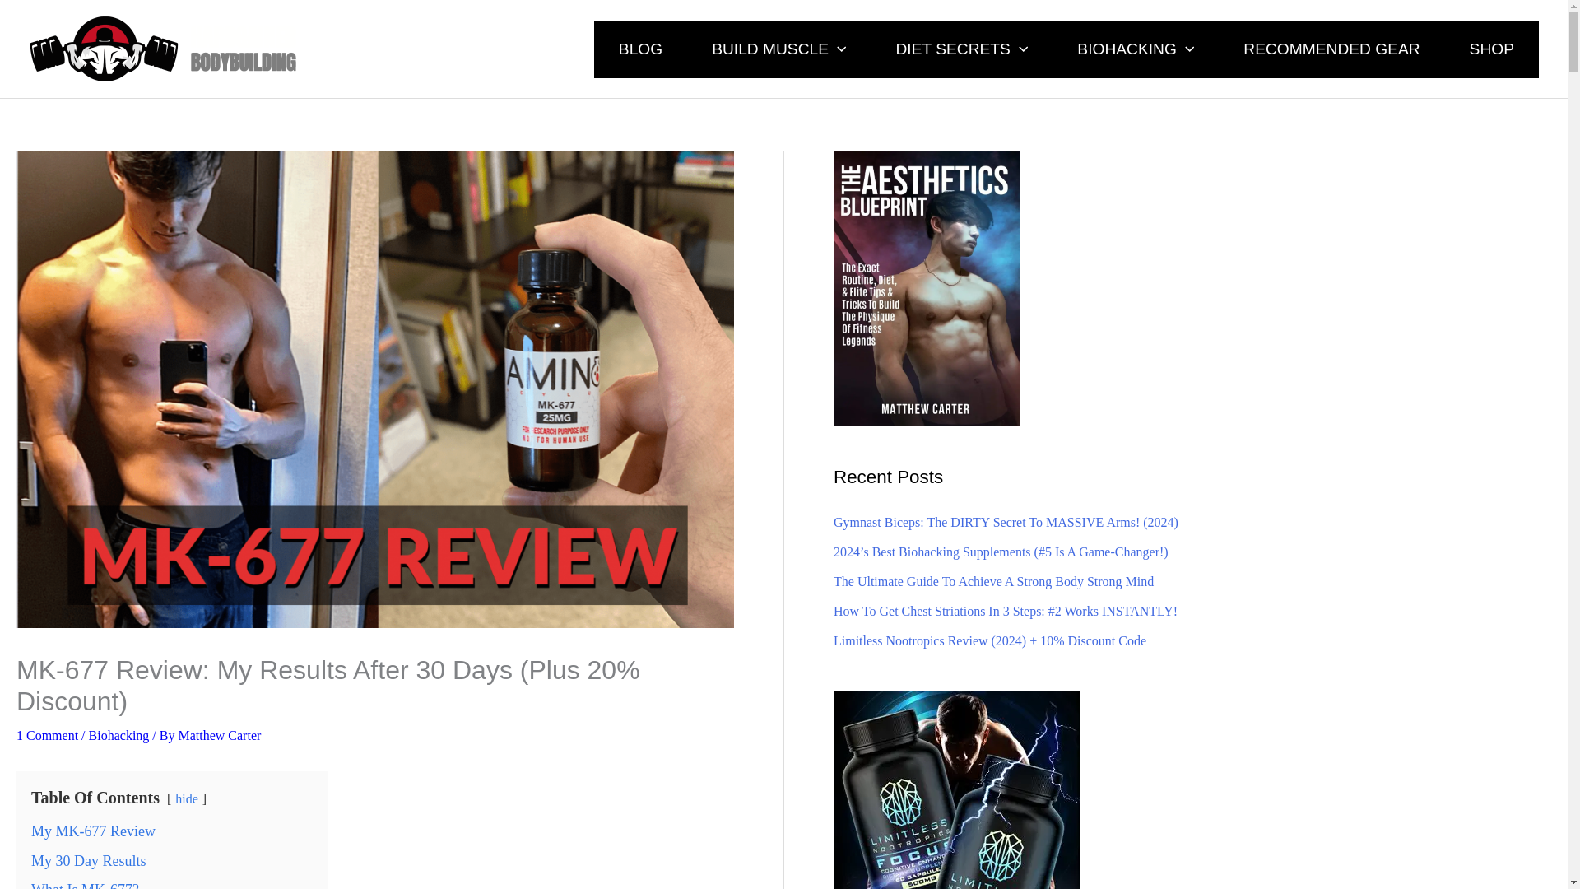 The height and width of the screenshot is (889, 1580). What do you see at coordinates (1135, 48) in the screenshot?
I see `BIOHACKING` at bounding box center [1135, 48].